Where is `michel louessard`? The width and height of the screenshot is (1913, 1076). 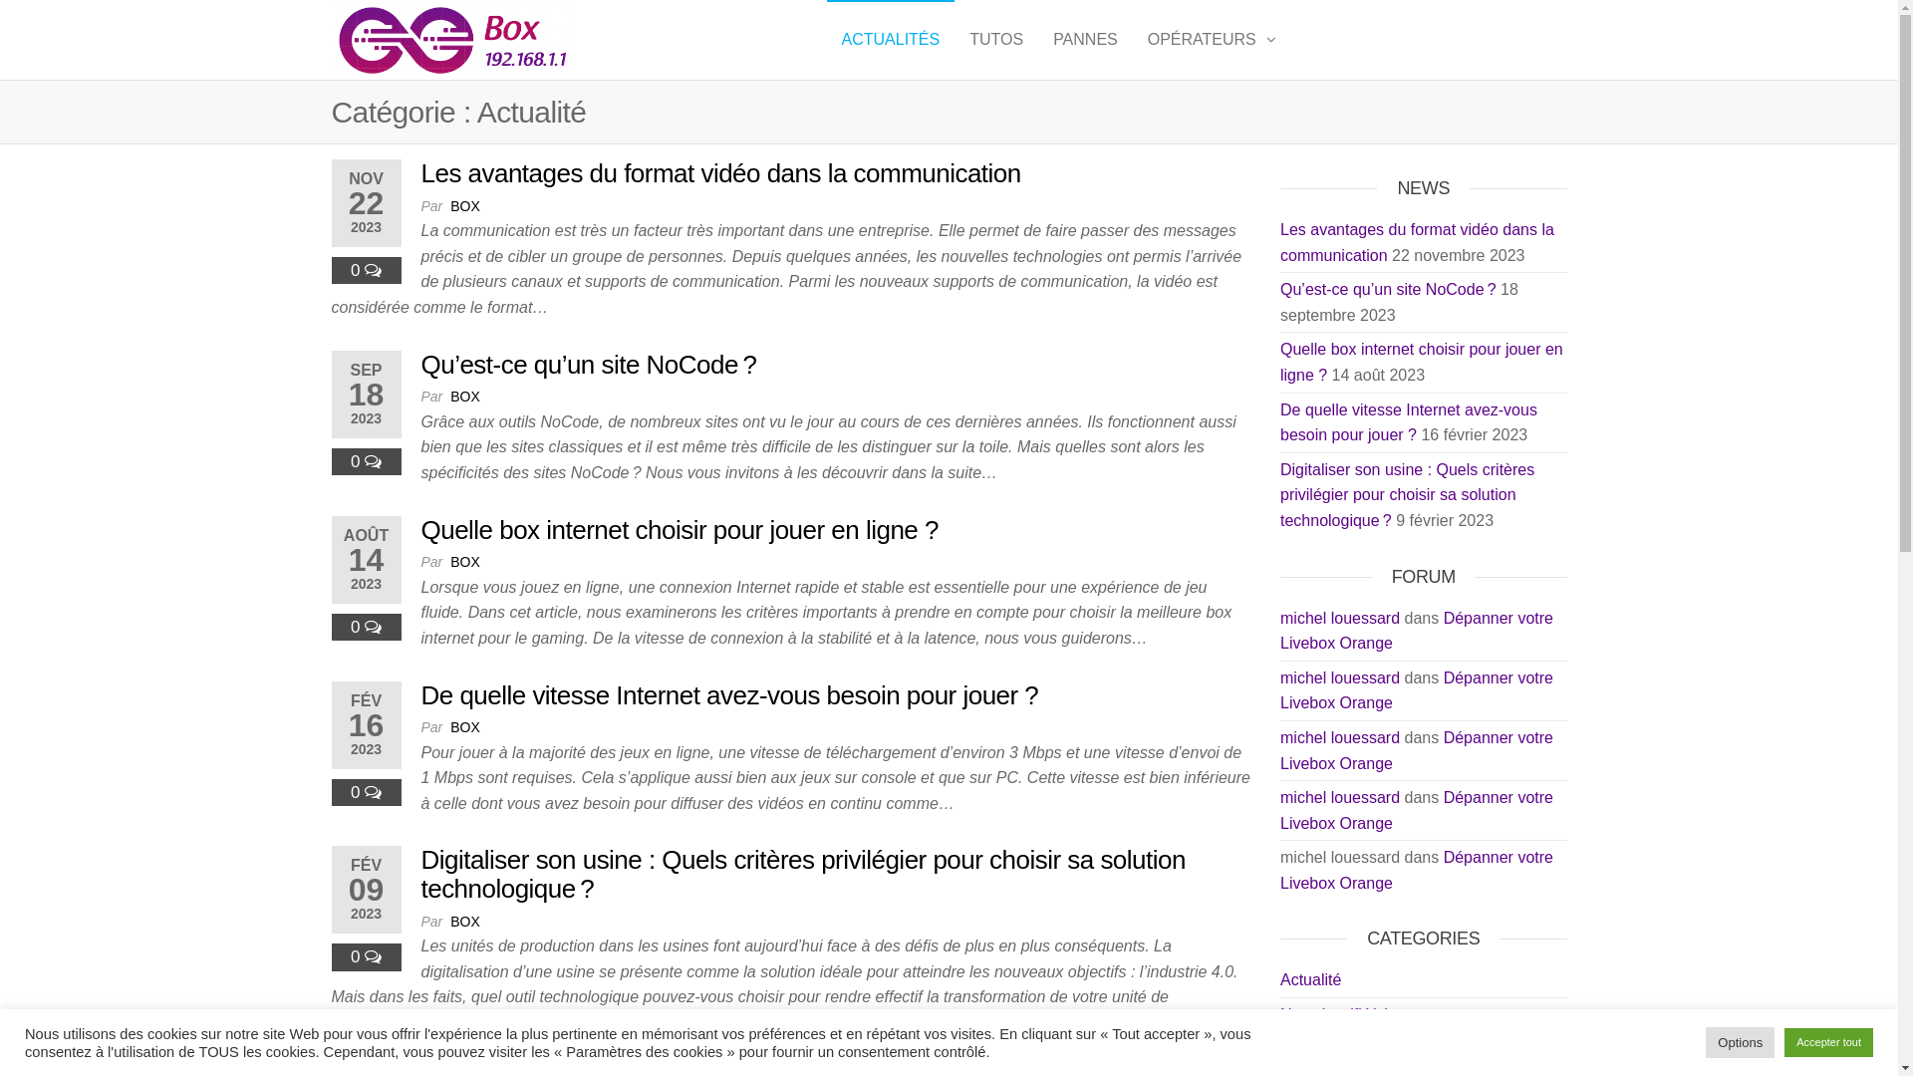 michel louessard is located at coordinates (1340, 618).